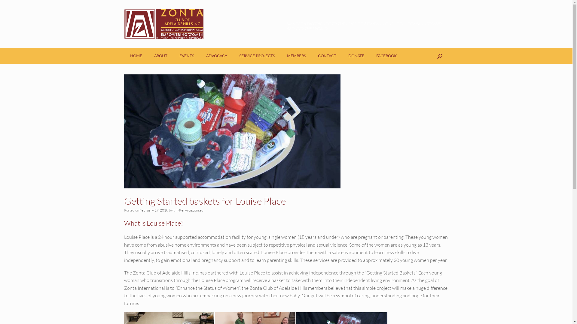 The height and width of the screenshot is (324, 577). I want to click on ABOUT, so click(160, 56).